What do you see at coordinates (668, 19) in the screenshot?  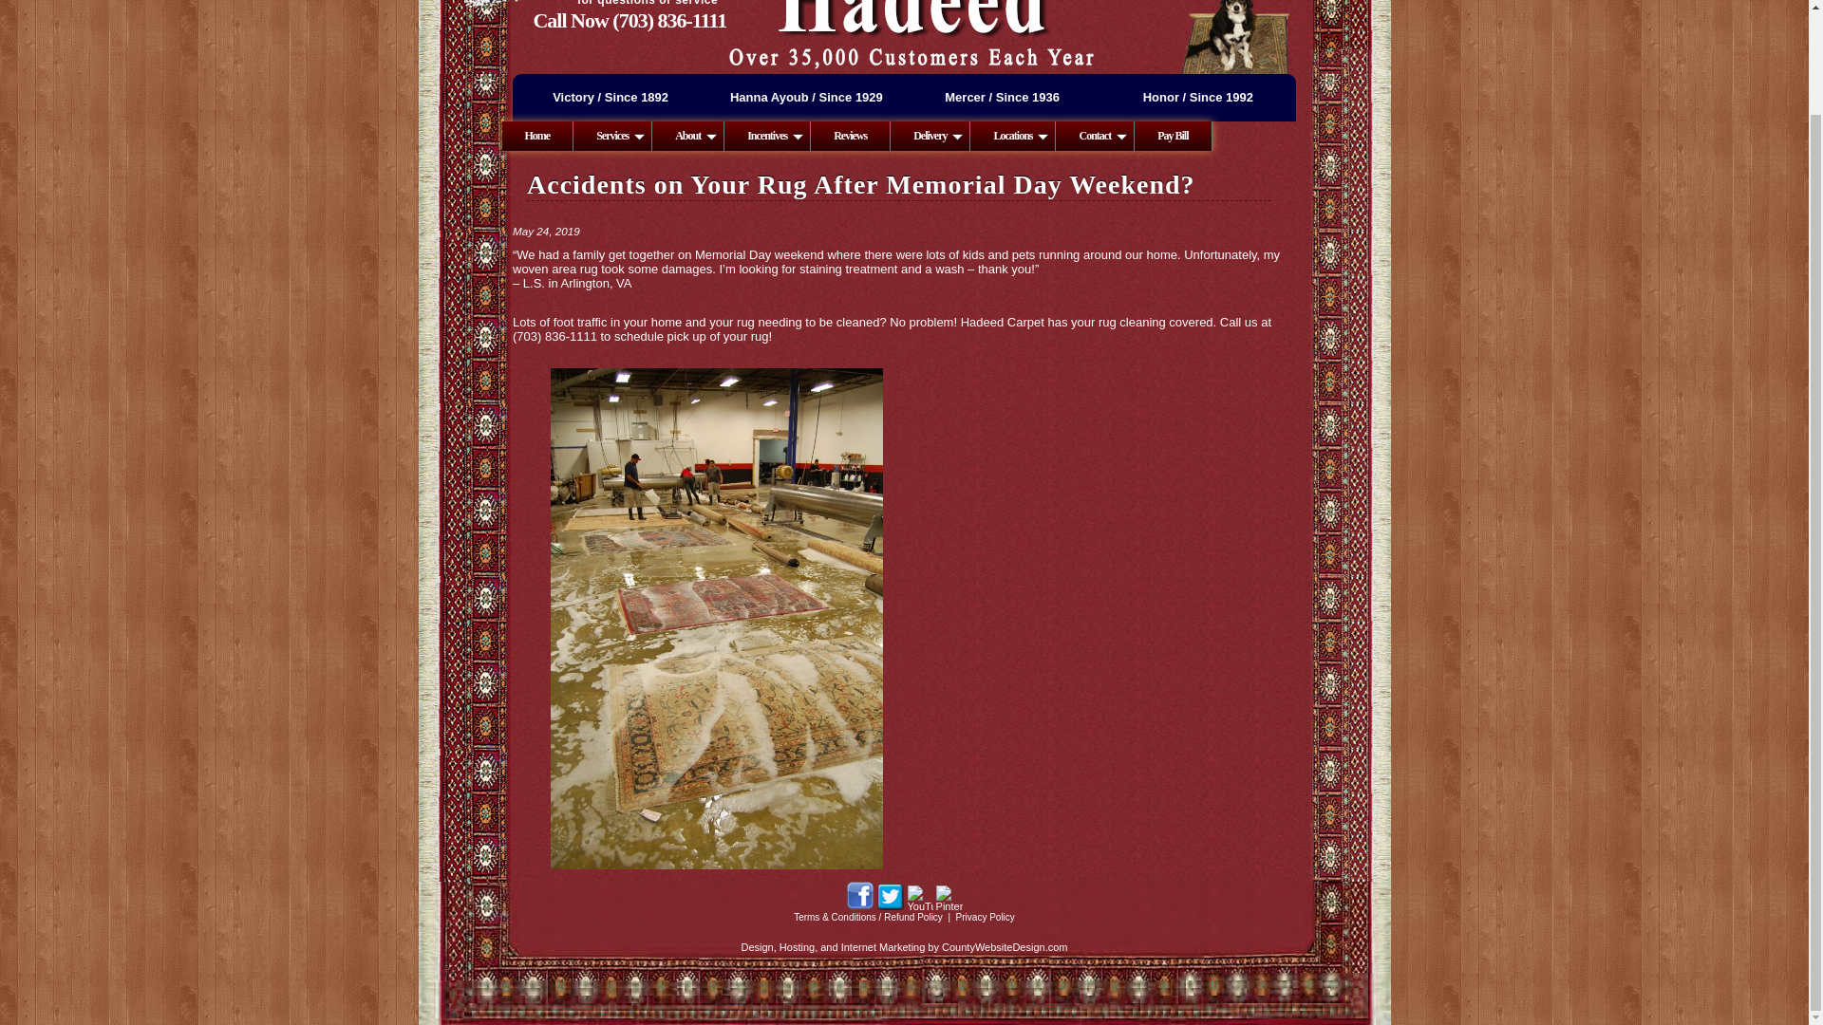 I see `Call Now` at bounding box center [668, 19].